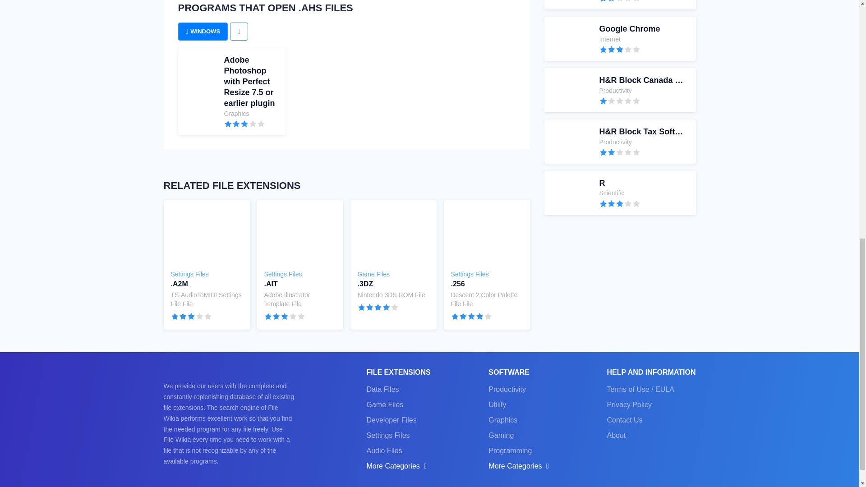 This screenshot has width=866, height=487. Describe the element at coordinates (620, 101) in the screenshot. I see `User rating 4.0` at that location.